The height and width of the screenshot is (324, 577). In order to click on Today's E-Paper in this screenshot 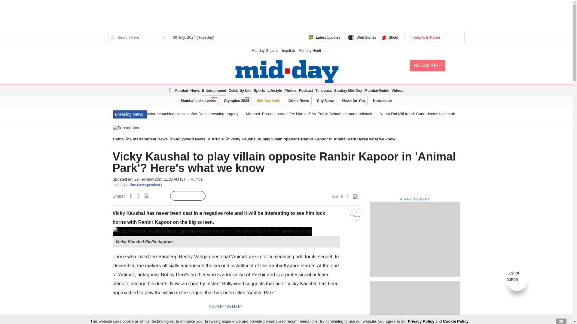, I will do `click(434, 37)`.